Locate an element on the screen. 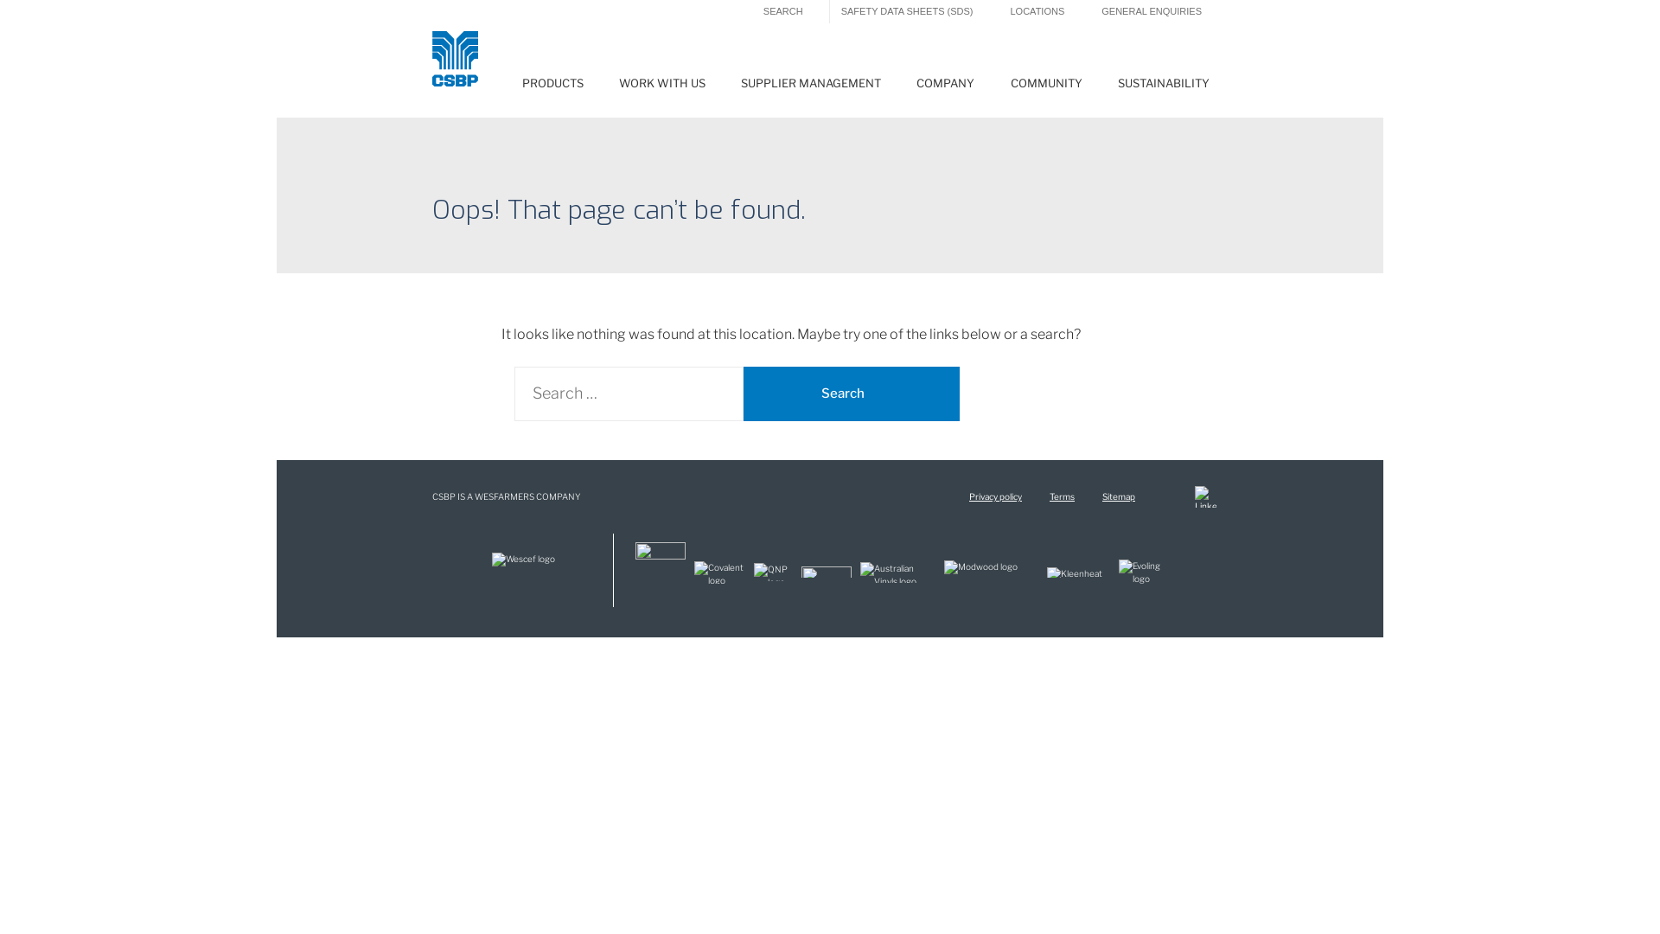 The height and width of the screenshot is (934, 1660). SEARCH is located at coordinates (783, 12).